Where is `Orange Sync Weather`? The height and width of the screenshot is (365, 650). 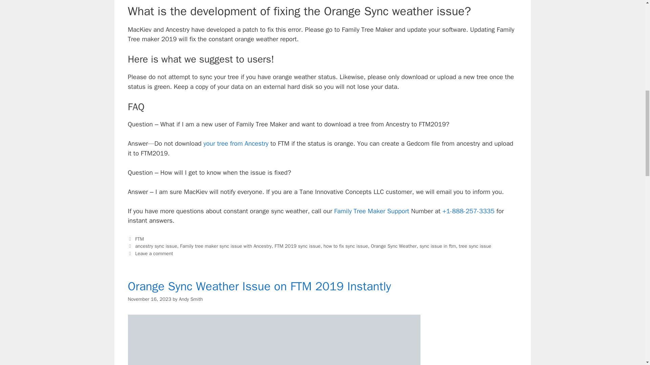 Orange Sync Weather is located at coordinates (393, 246).